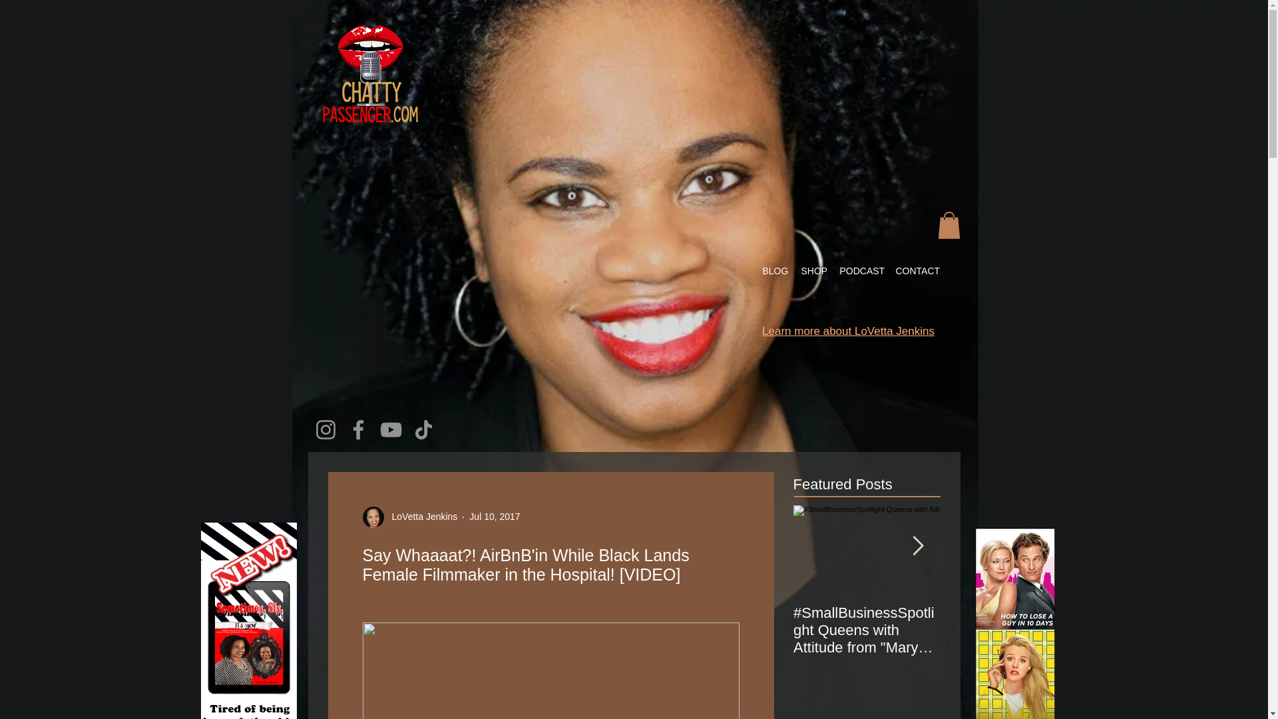 Image resolution: width=1278 pixels, height=719 pixels. Describe the element at coordinates (494, 517) in the screenshot. I see `Jul 10, 2017` at that location.